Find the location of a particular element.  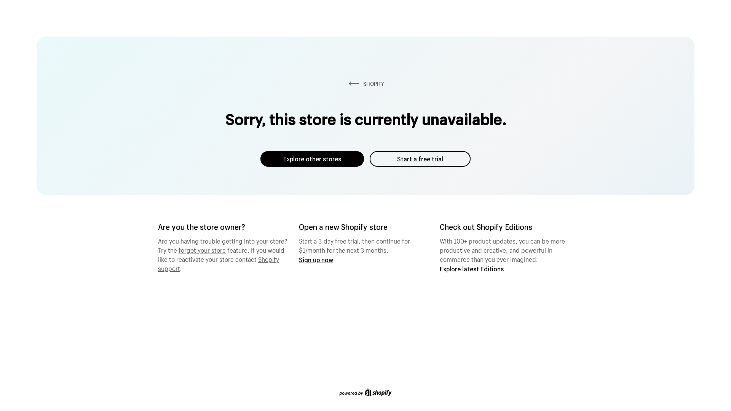

Explore latest Editions is located at coordinates (472, 269).